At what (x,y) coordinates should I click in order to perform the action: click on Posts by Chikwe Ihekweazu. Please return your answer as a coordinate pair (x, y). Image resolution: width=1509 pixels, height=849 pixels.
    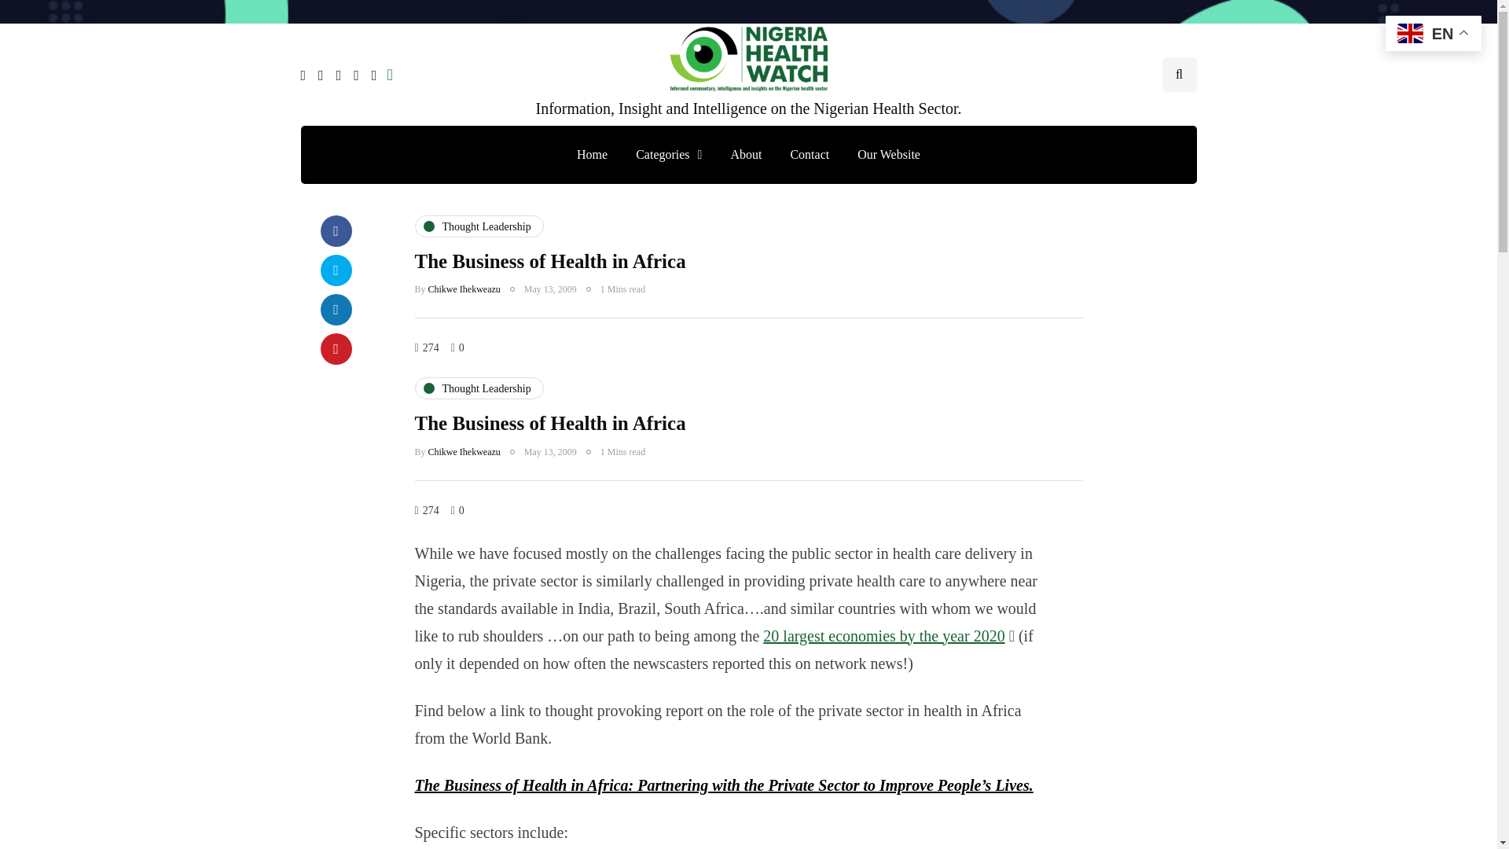
    Looking at the image, I should click on (464, 289).